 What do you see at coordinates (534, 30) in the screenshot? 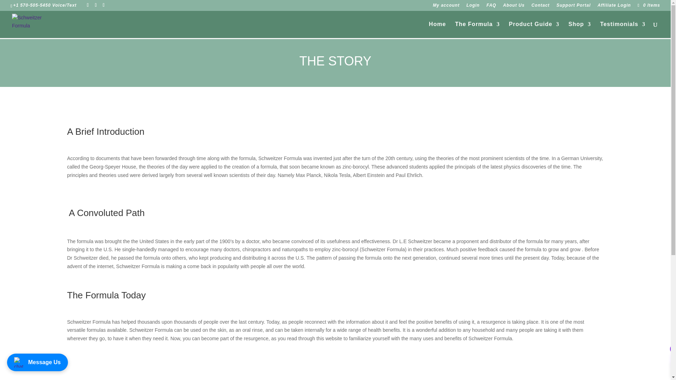
I see `Product Guide` at bounding box center [534, 30].